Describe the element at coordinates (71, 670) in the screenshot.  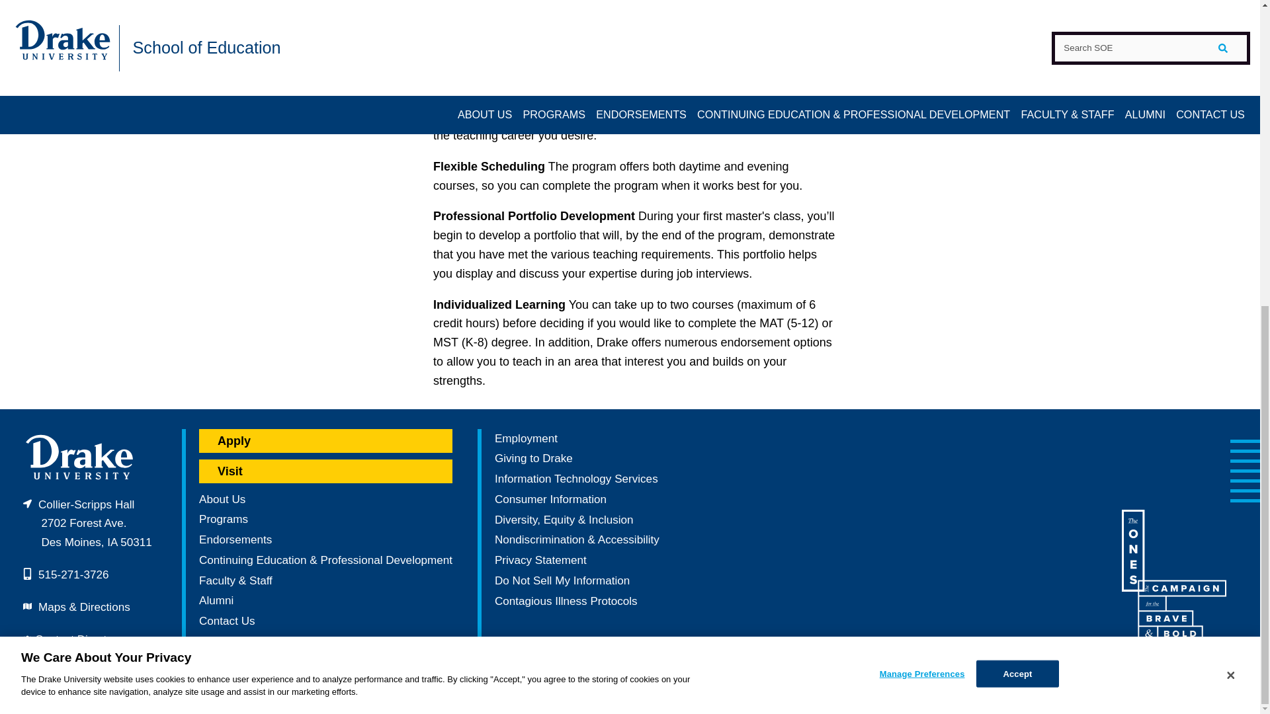
I see `Public Safety` at that location.